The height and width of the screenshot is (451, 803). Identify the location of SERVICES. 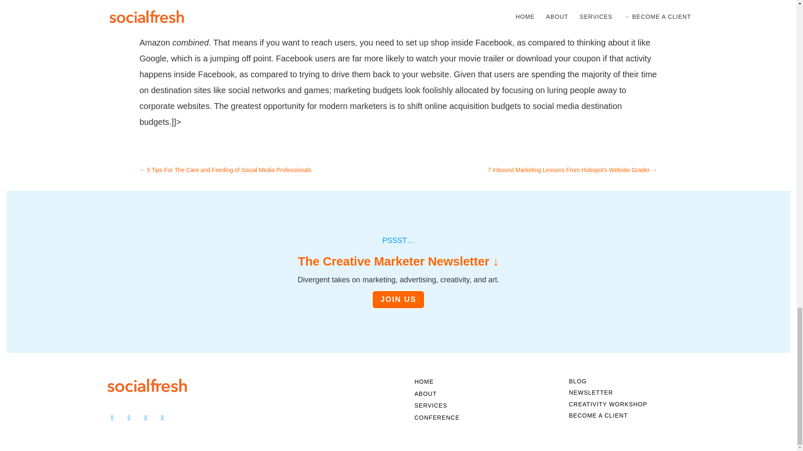
(431, 408).